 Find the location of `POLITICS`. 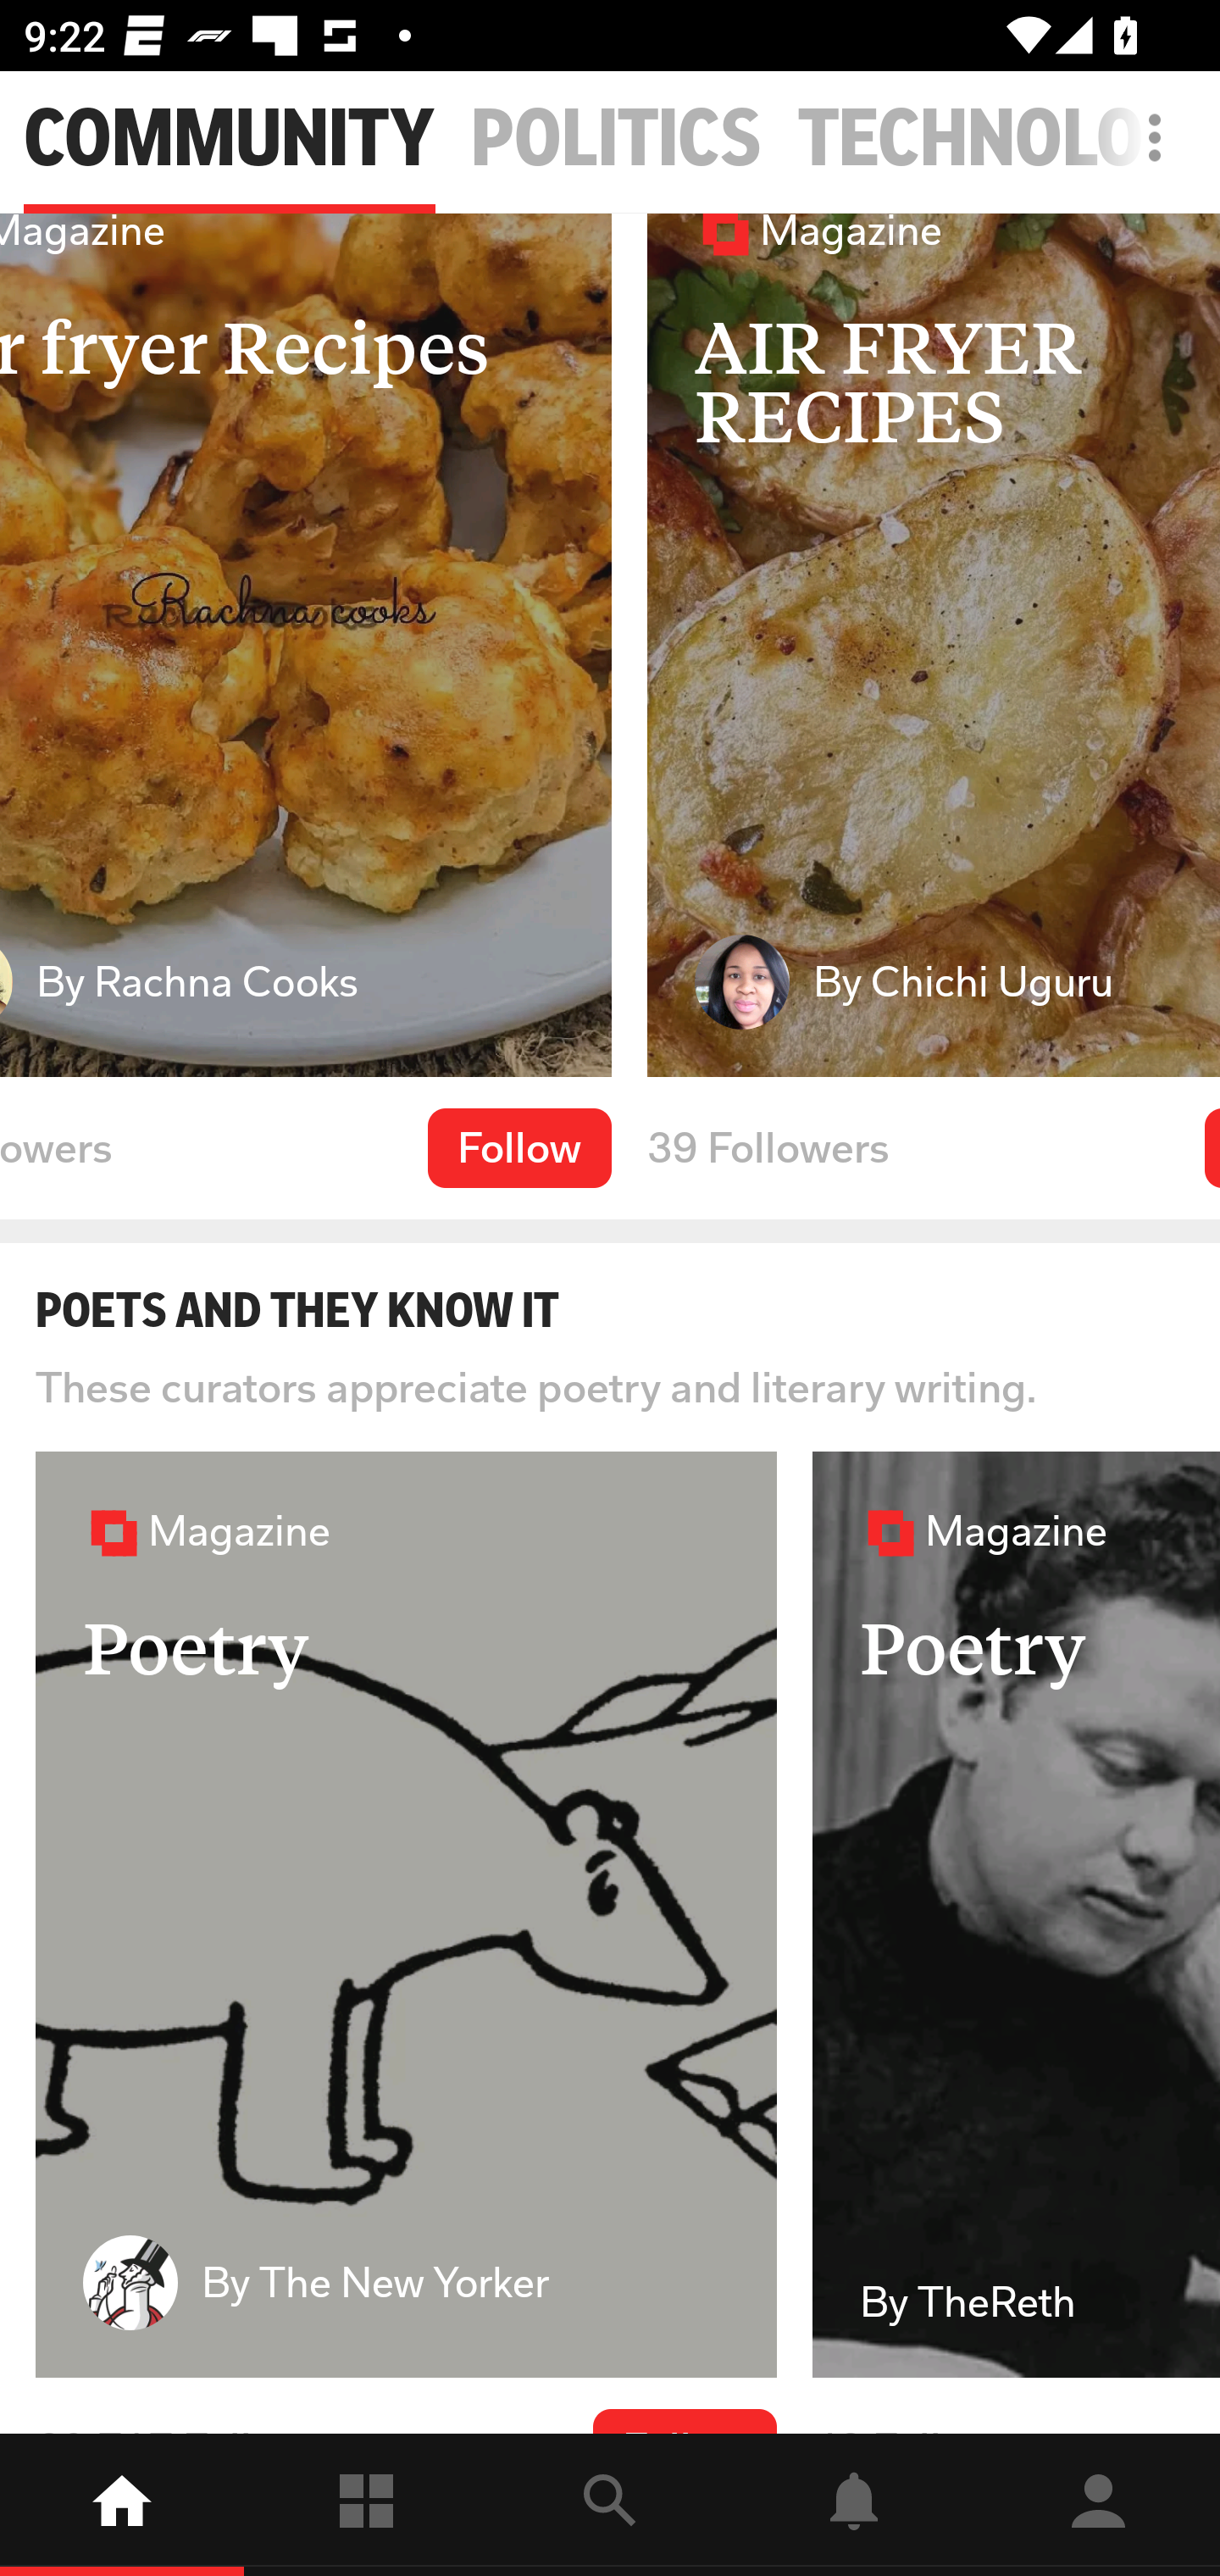

POLITICS is located at coordinates (617, 139).